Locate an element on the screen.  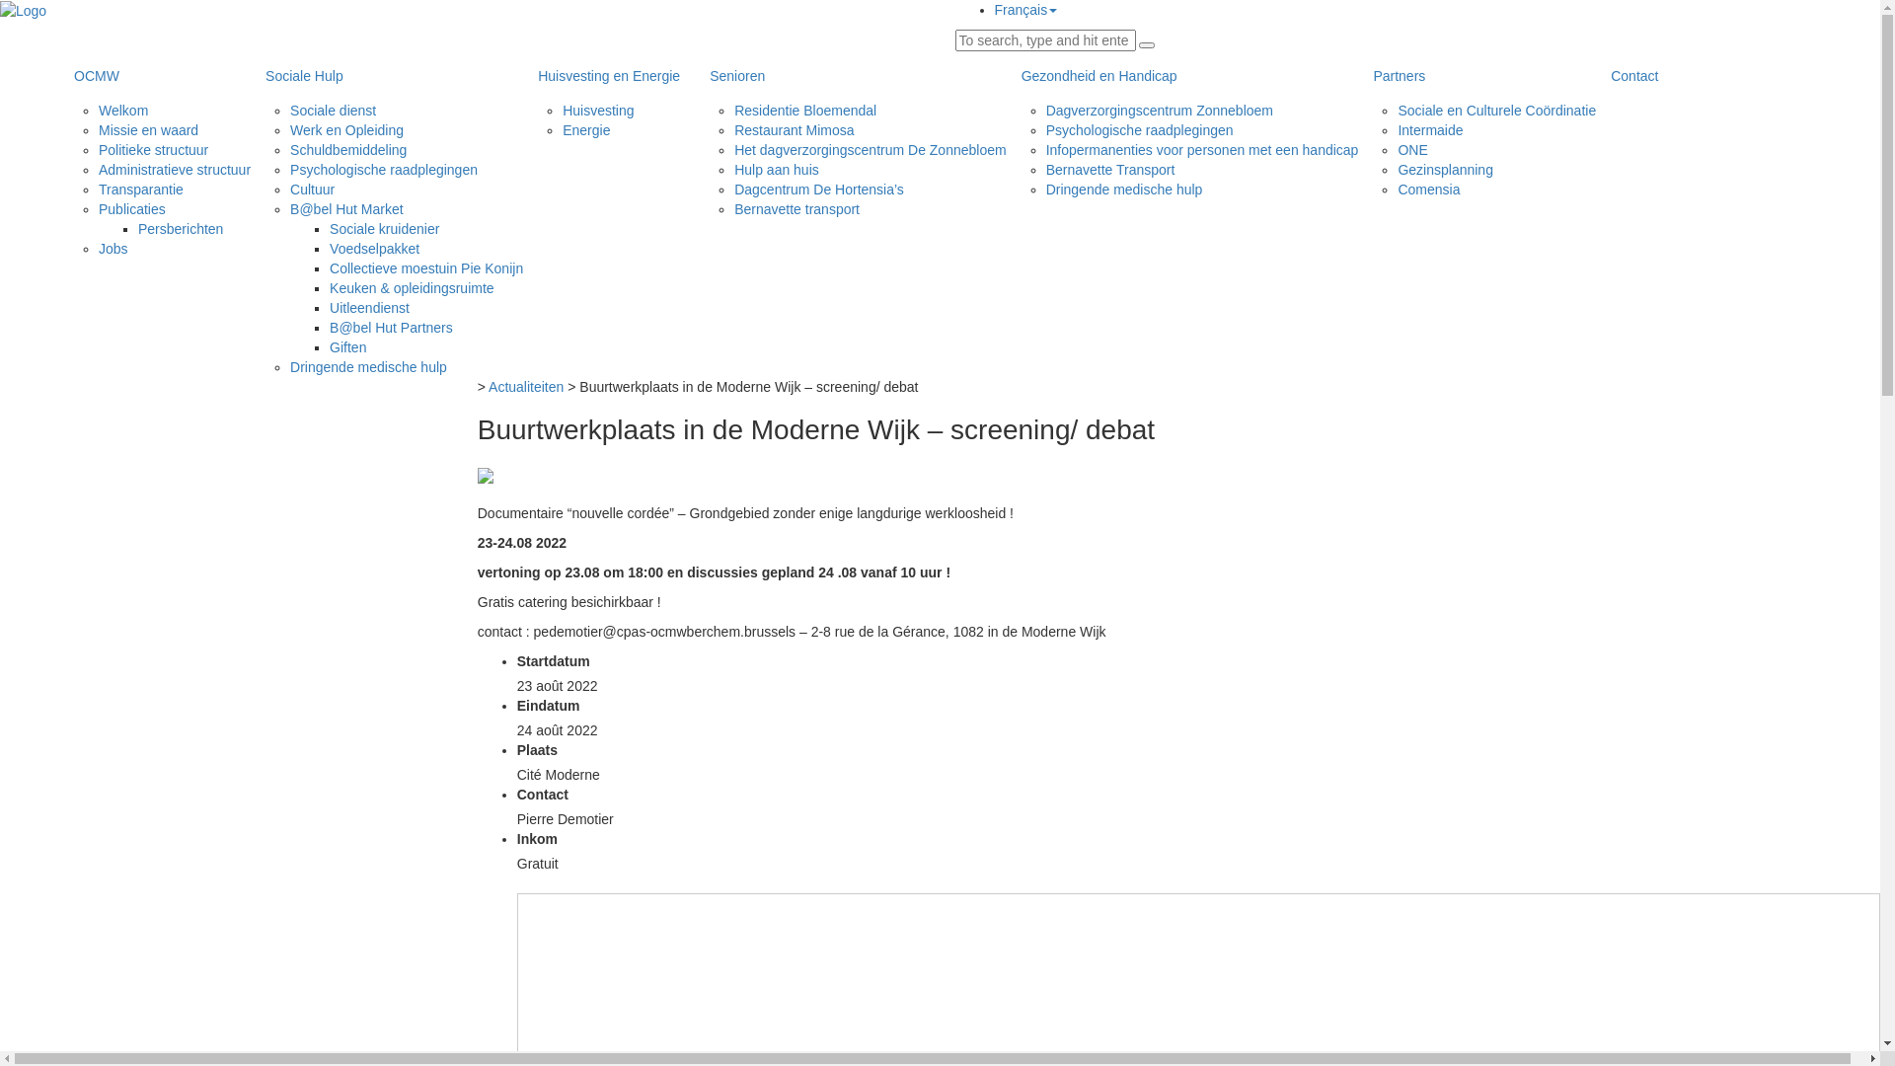
Infopermanenties voor personen met een handicap is located at coordinates (1202, 150).